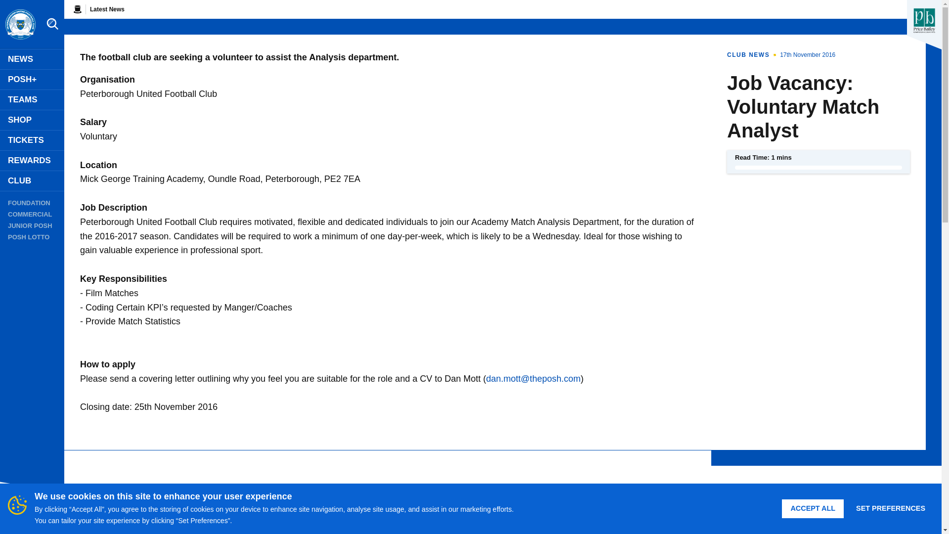 The width and height of the screenshot is (949, 534). I want to click on TEAMS, so click(32, 100).